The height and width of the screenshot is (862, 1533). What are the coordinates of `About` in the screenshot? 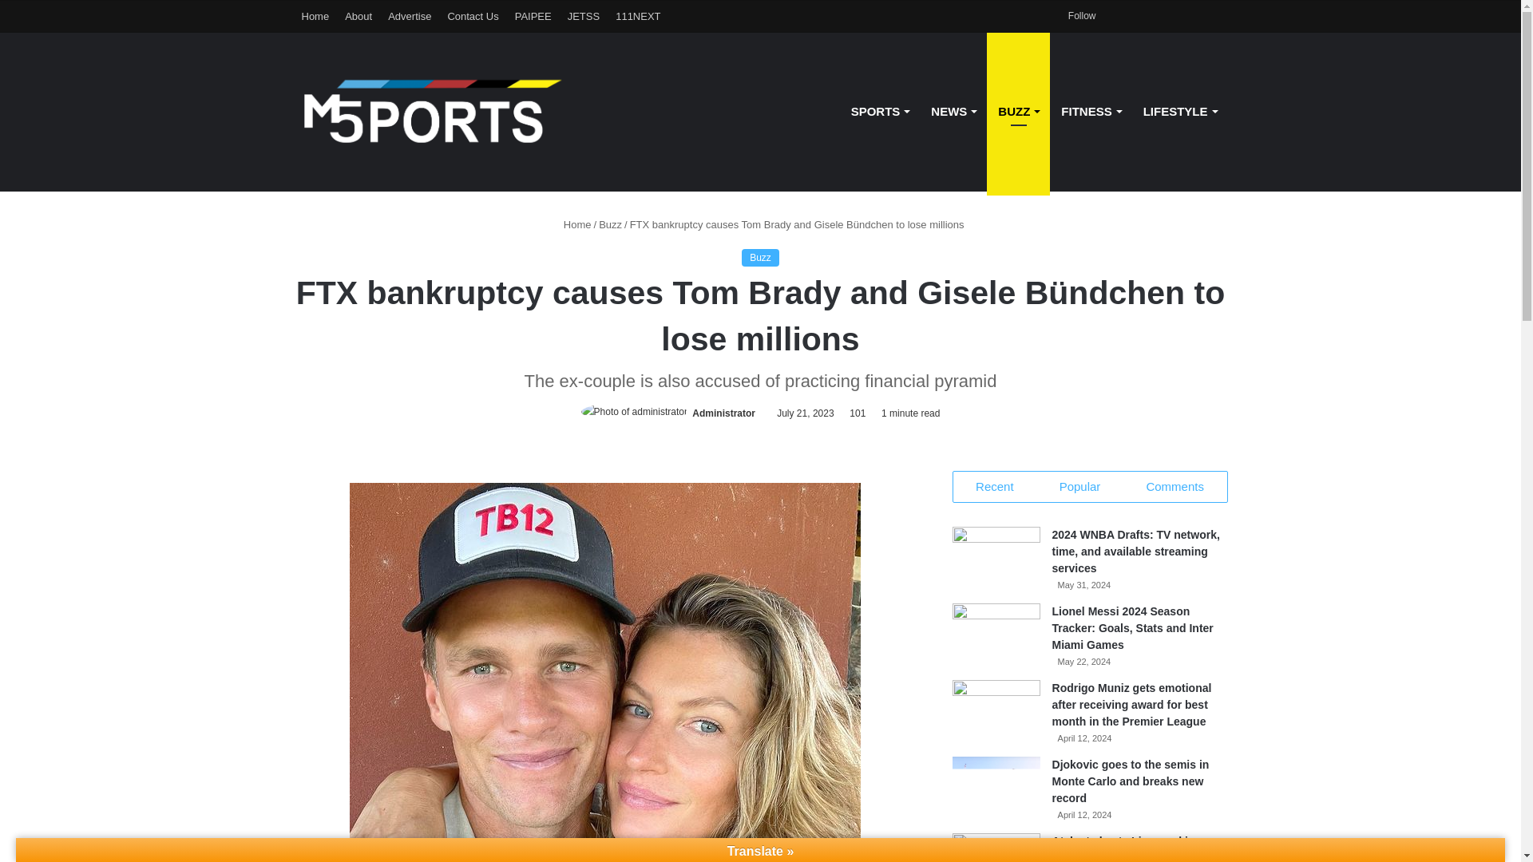 It's located at (358, 16).